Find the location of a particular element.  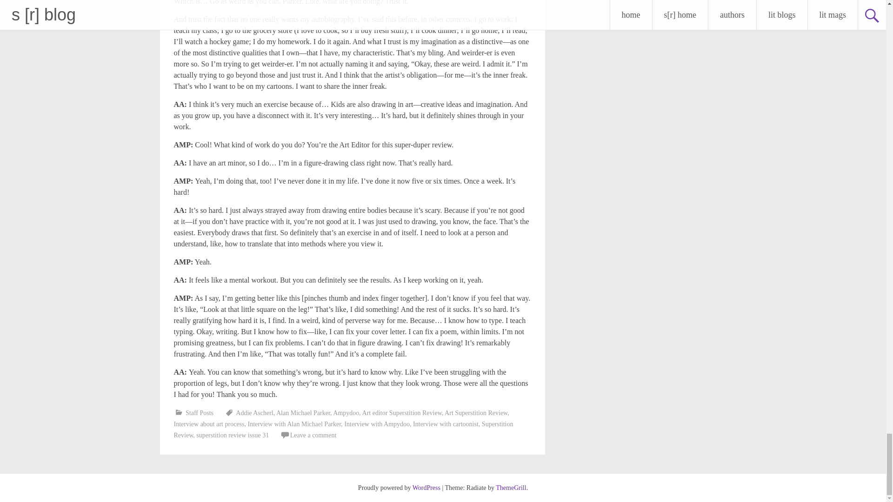

Interview with Alan Michael Parker is located at coordinates (294, 424).